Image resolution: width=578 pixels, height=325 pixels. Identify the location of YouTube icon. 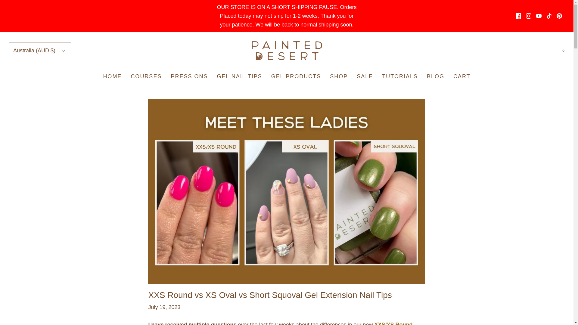
(539, 16).